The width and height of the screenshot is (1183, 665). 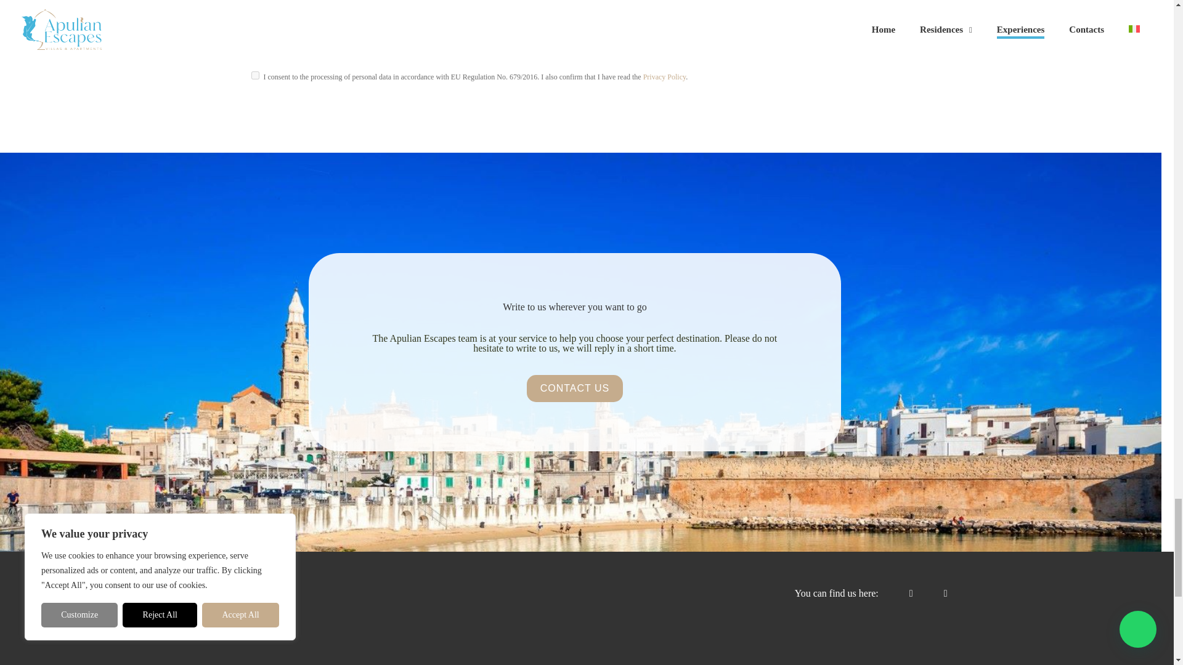 What do you see at coordinates (255, 75) in the screenshot?
I see `1` at bounding box center [255, 75].